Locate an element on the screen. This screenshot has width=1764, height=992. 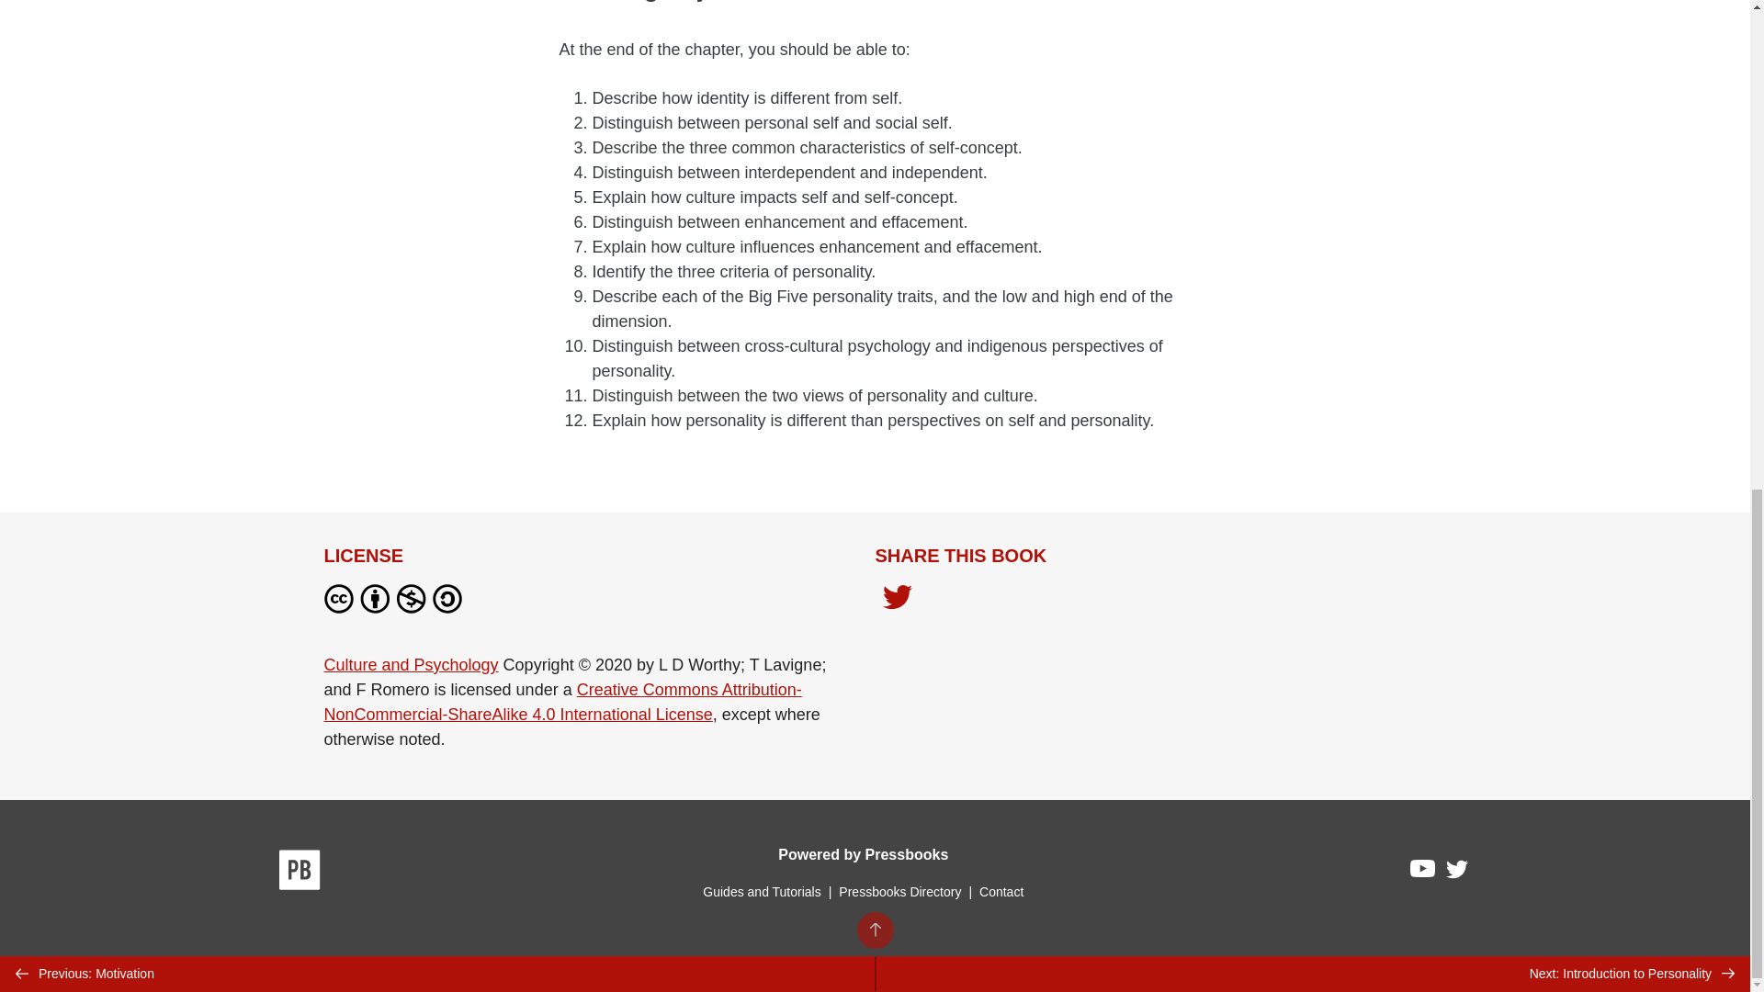
Pressbooks on YouTube is located at coordinates (1423, 873).